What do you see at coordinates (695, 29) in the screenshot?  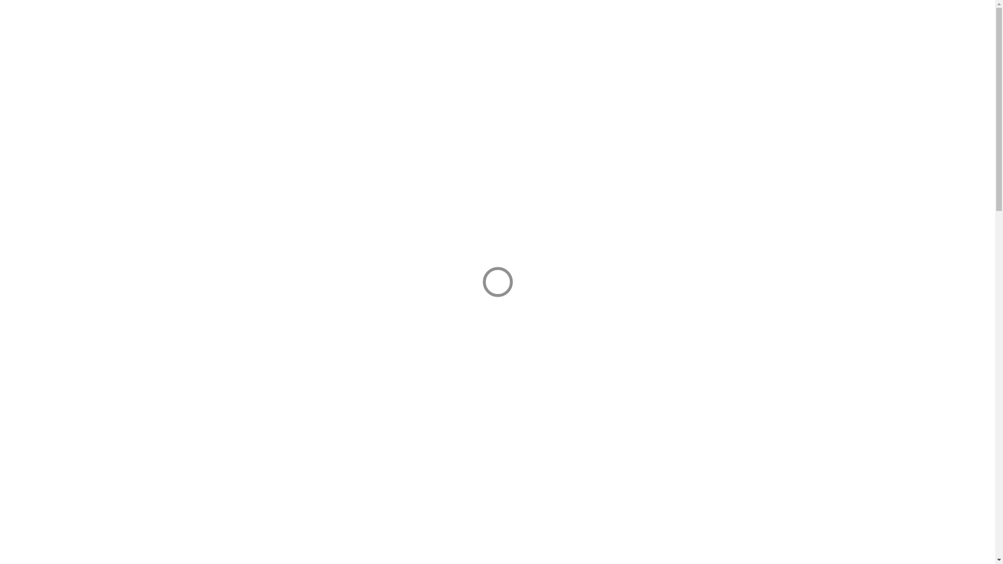 I see `ABOUT` at bounding box center [695, 29].